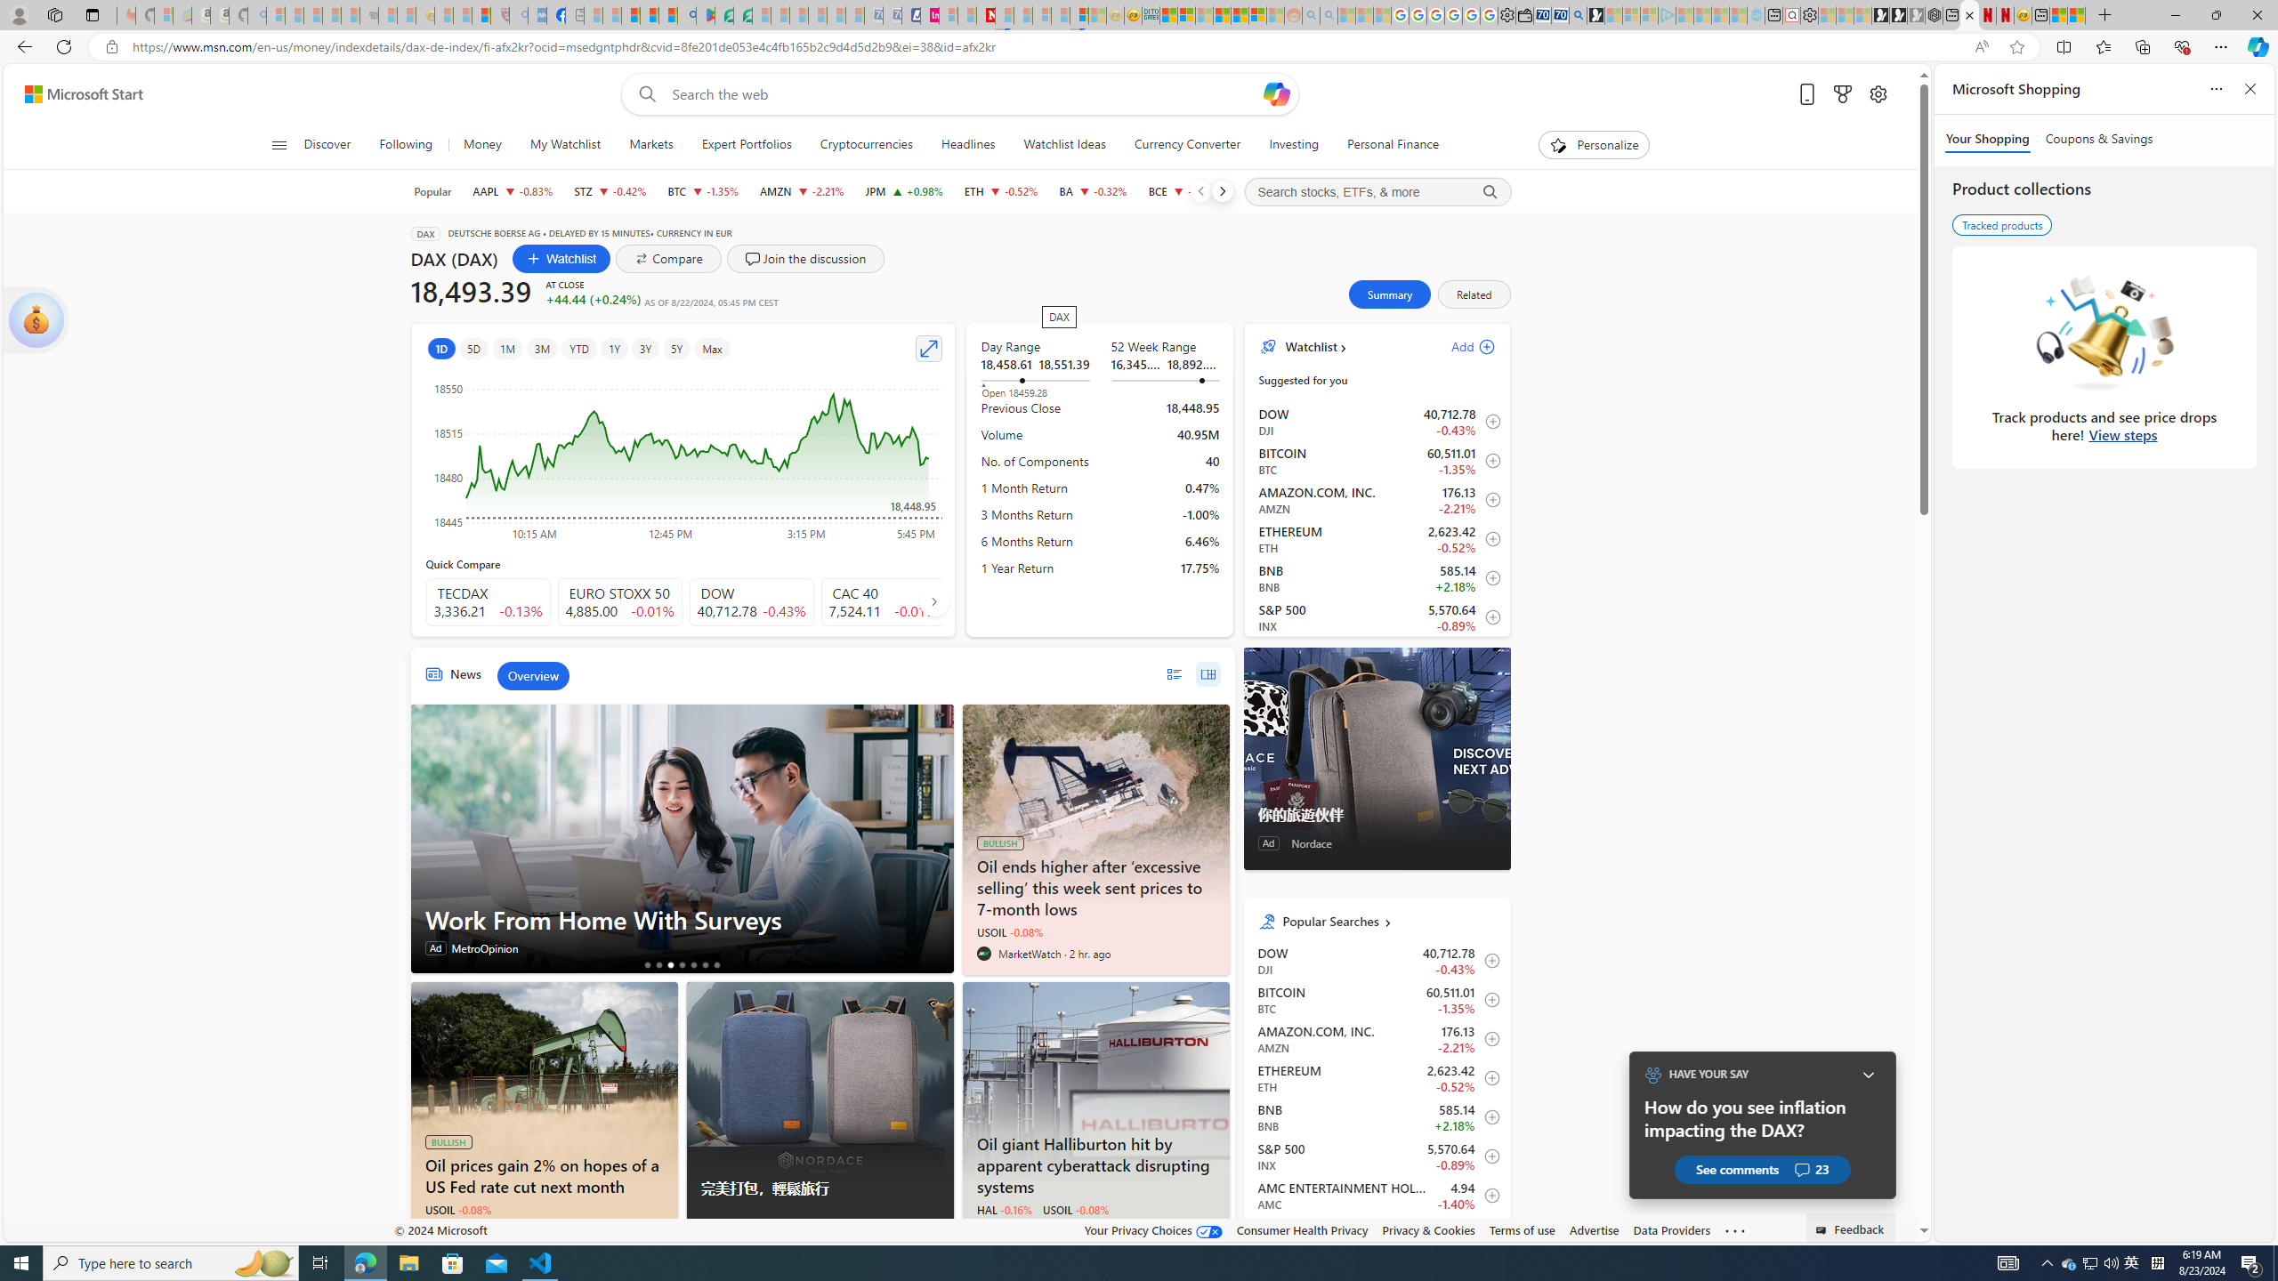 The width and height of the screenshot is (2278, 1281). What do you see at coordinates (1221, 191) in the screenshot?
I see `Next` at bounding box center [1221, 191].